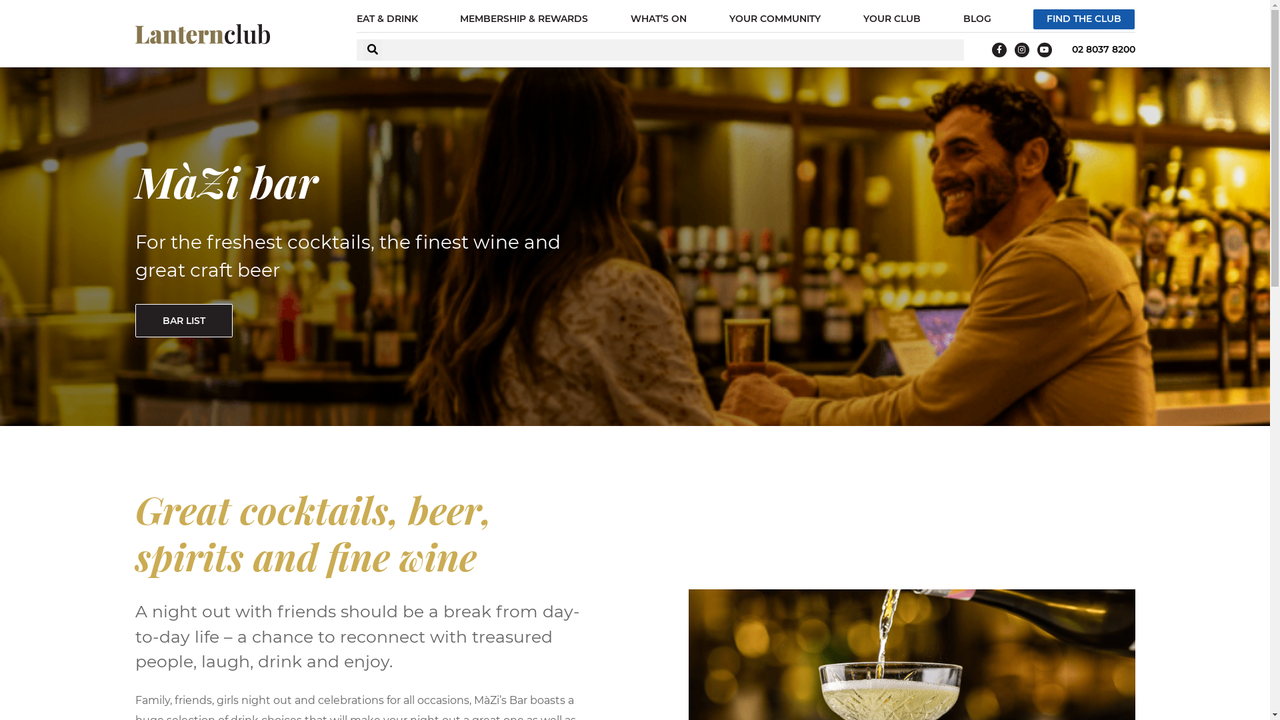 The width and height of the screenshot is (1280, 720). Describe the element at coordinates (1084, 19) in the screenshot. I see `FIND THE CLUB` at that location.